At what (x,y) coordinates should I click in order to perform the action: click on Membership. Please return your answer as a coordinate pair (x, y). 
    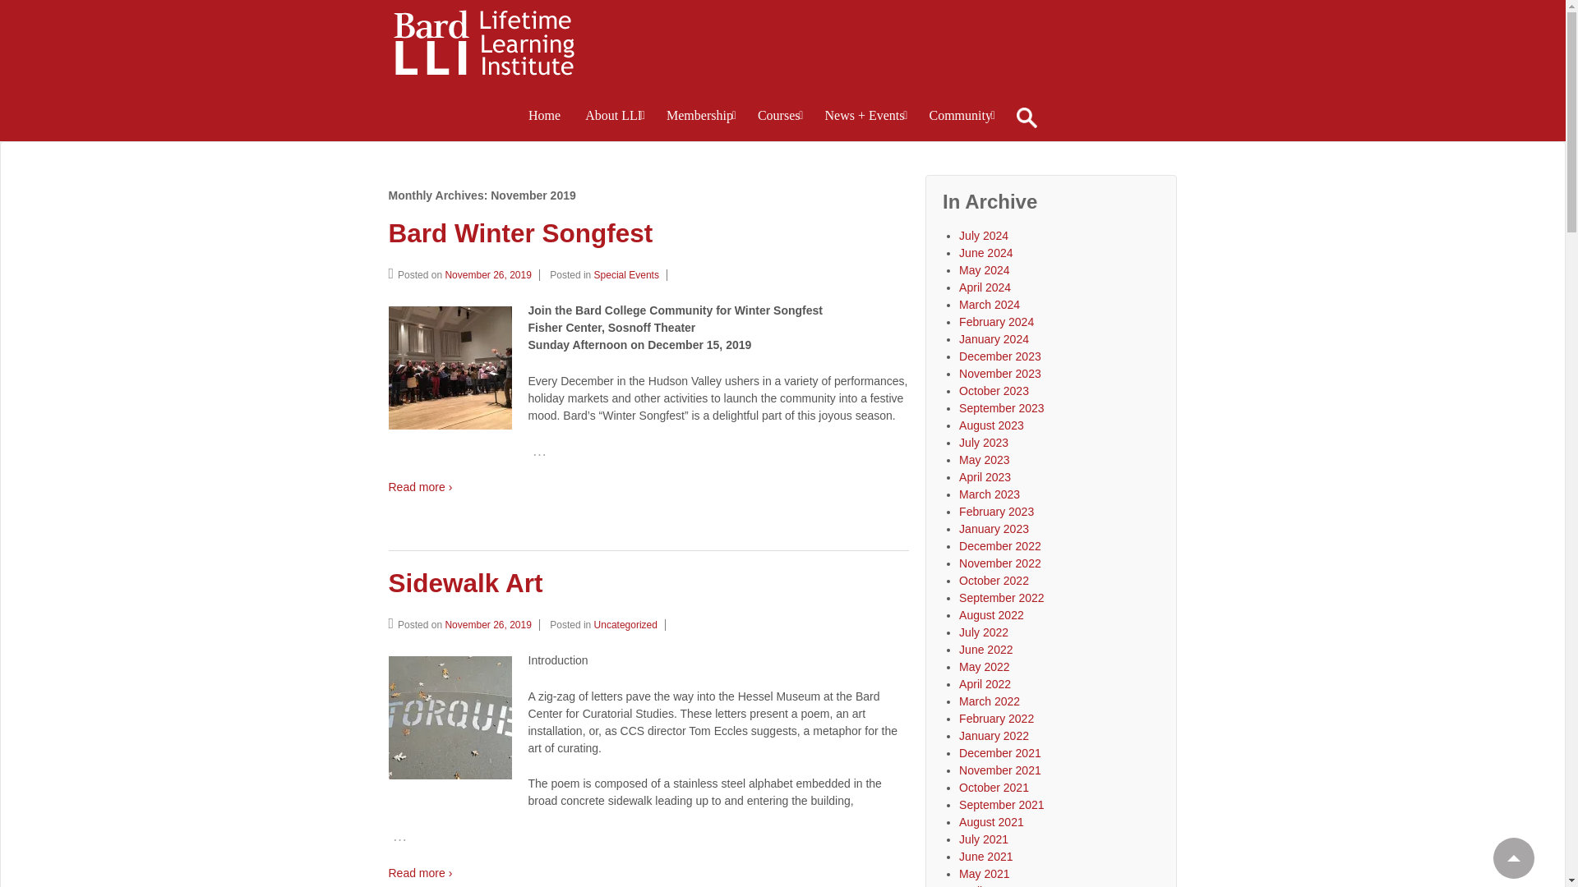
    Looking at the image, I should click on (699, 115).